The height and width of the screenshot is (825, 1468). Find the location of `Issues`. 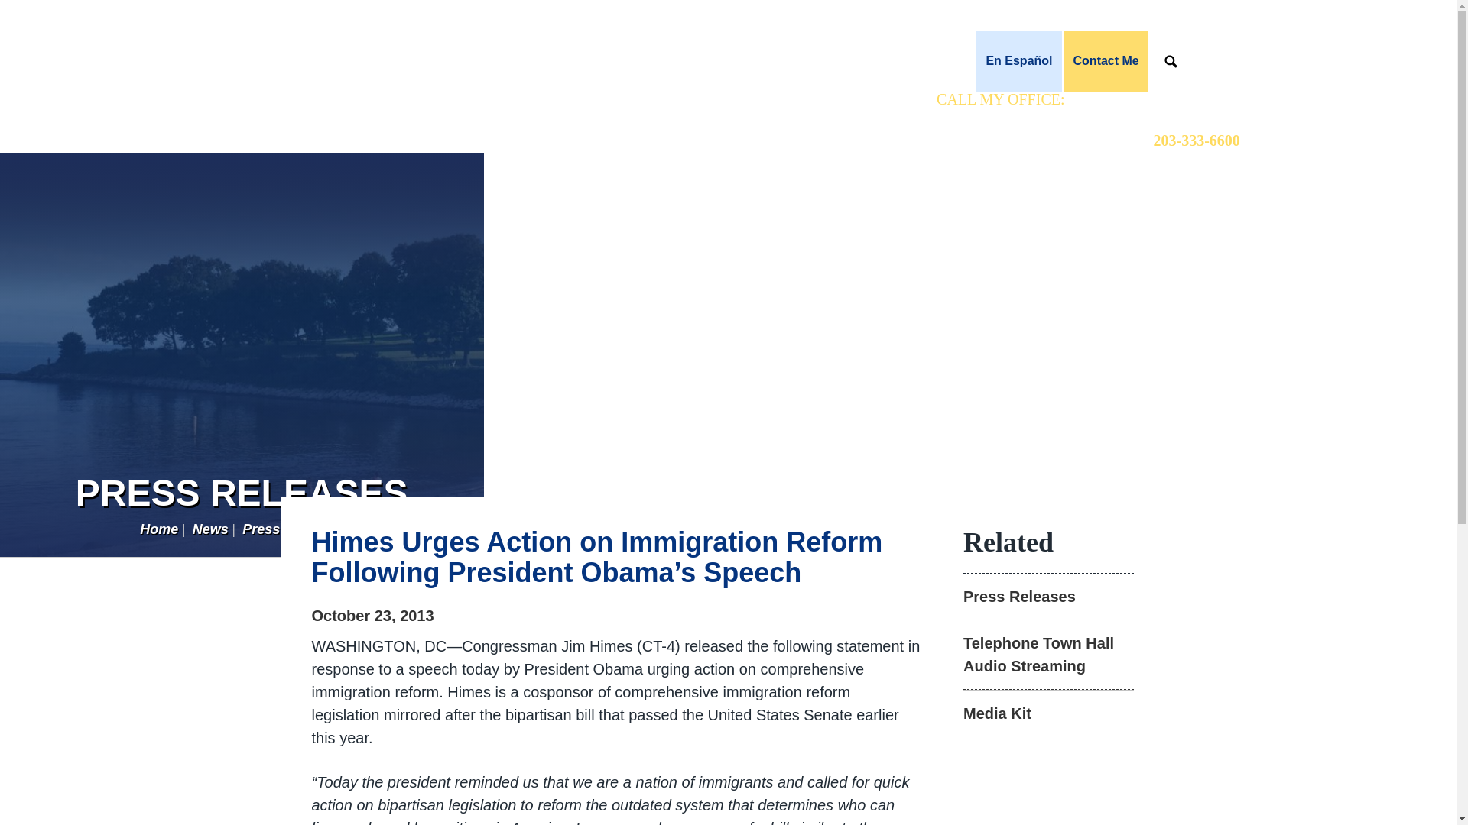

Issues is located at coordinates (893, 60).